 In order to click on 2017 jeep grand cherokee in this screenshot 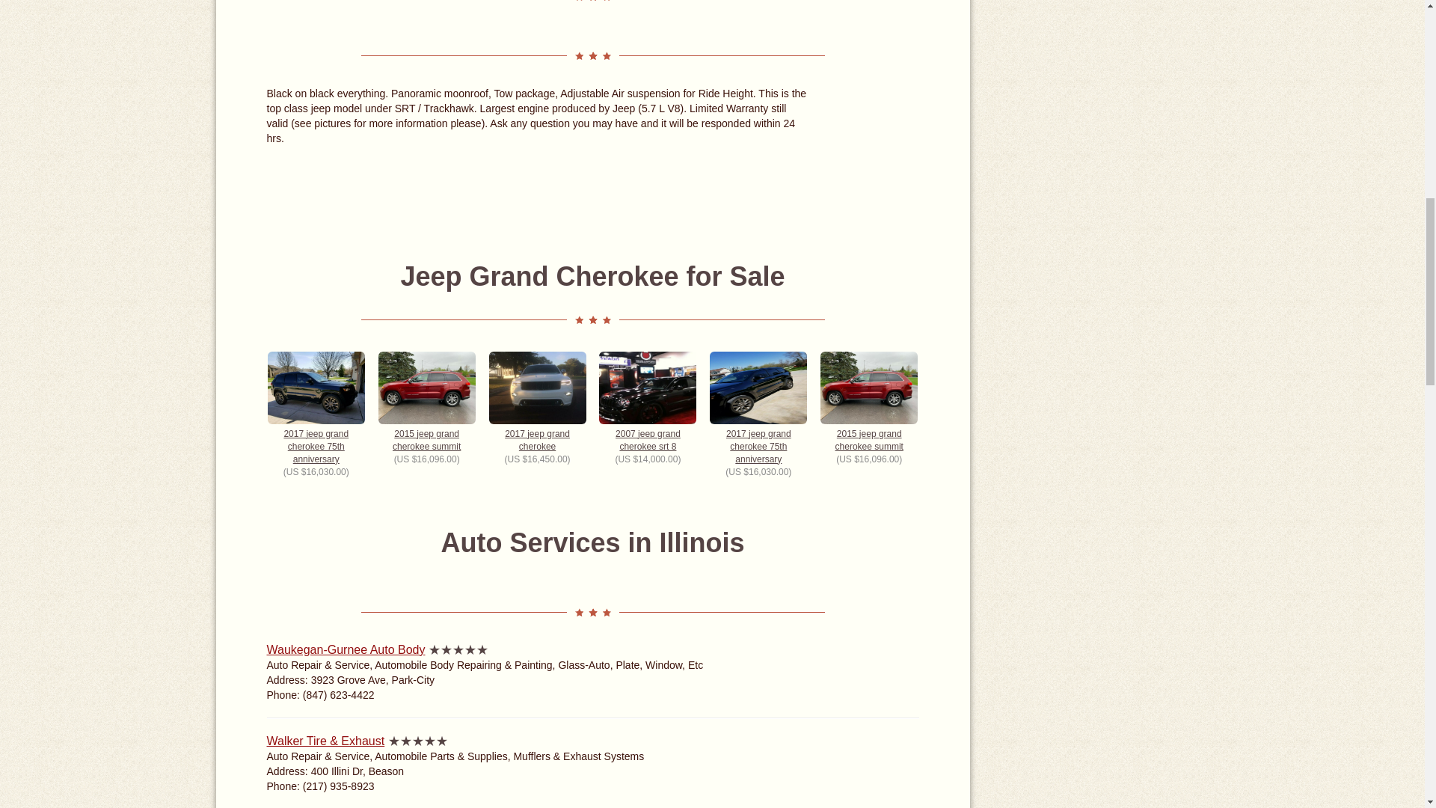, I will do `click(537, 402)`.